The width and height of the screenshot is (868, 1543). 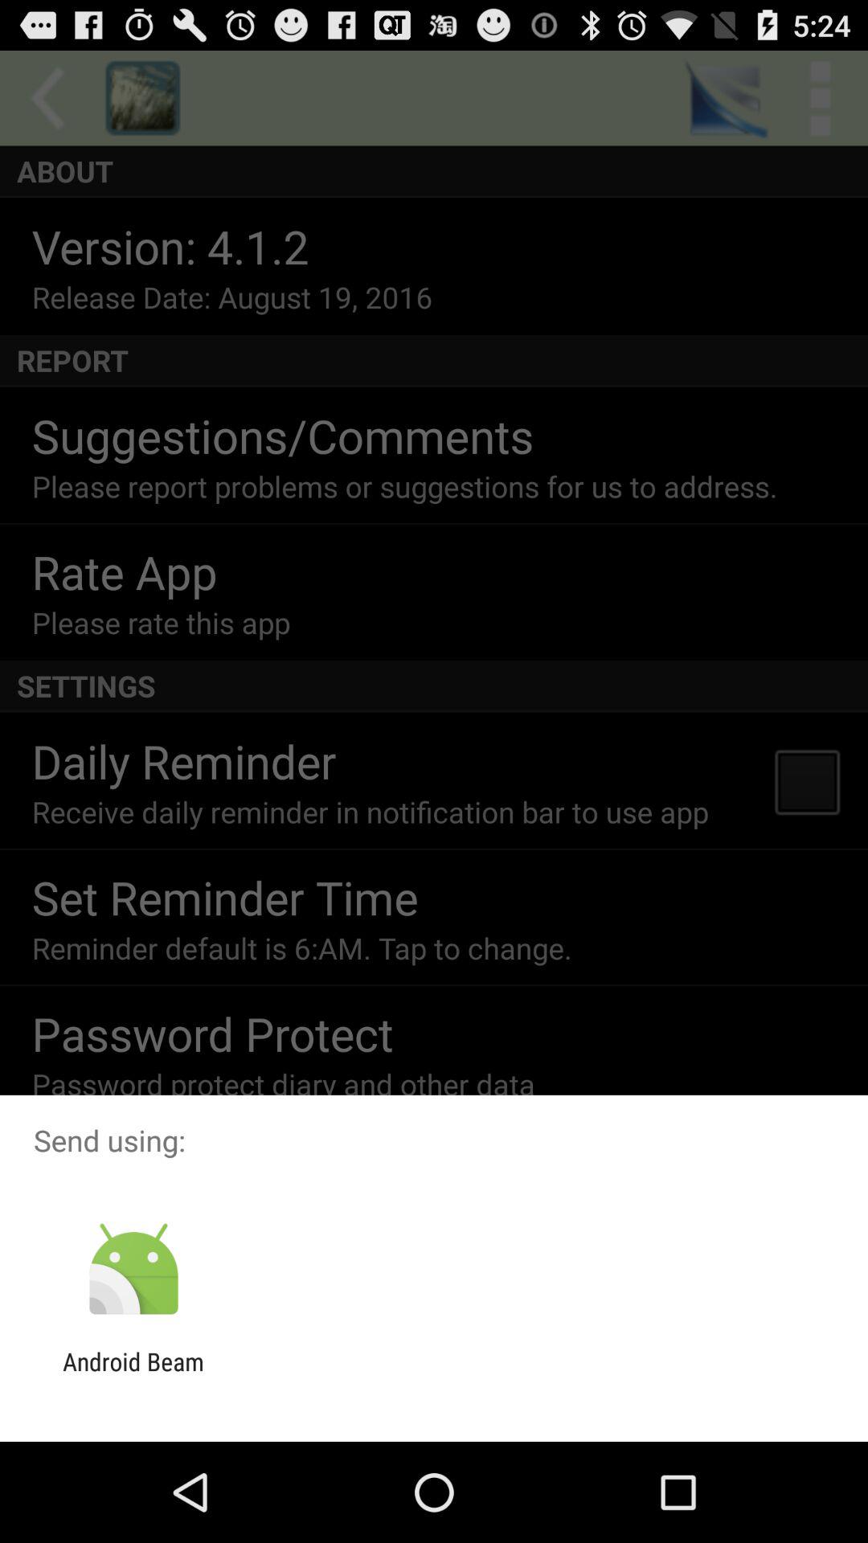 I want to click on select icon below the send using: item, so click(x=133, y=1270).